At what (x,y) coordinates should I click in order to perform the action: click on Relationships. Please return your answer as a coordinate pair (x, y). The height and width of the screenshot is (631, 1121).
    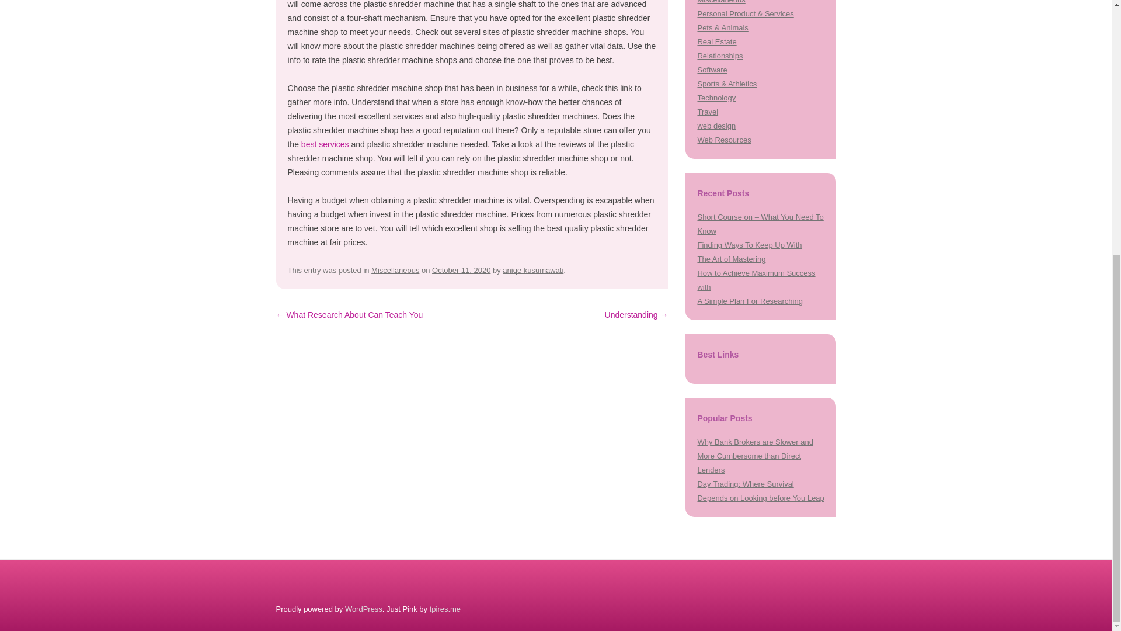
    Looking at the image, I should click on (719, 55).